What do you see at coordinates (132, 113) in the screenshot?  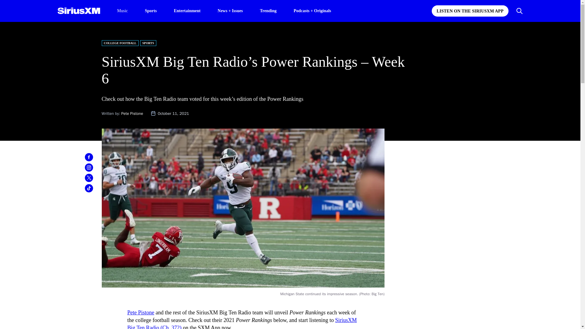 I see `Pete Pistone` at bounding box center [132, 113].